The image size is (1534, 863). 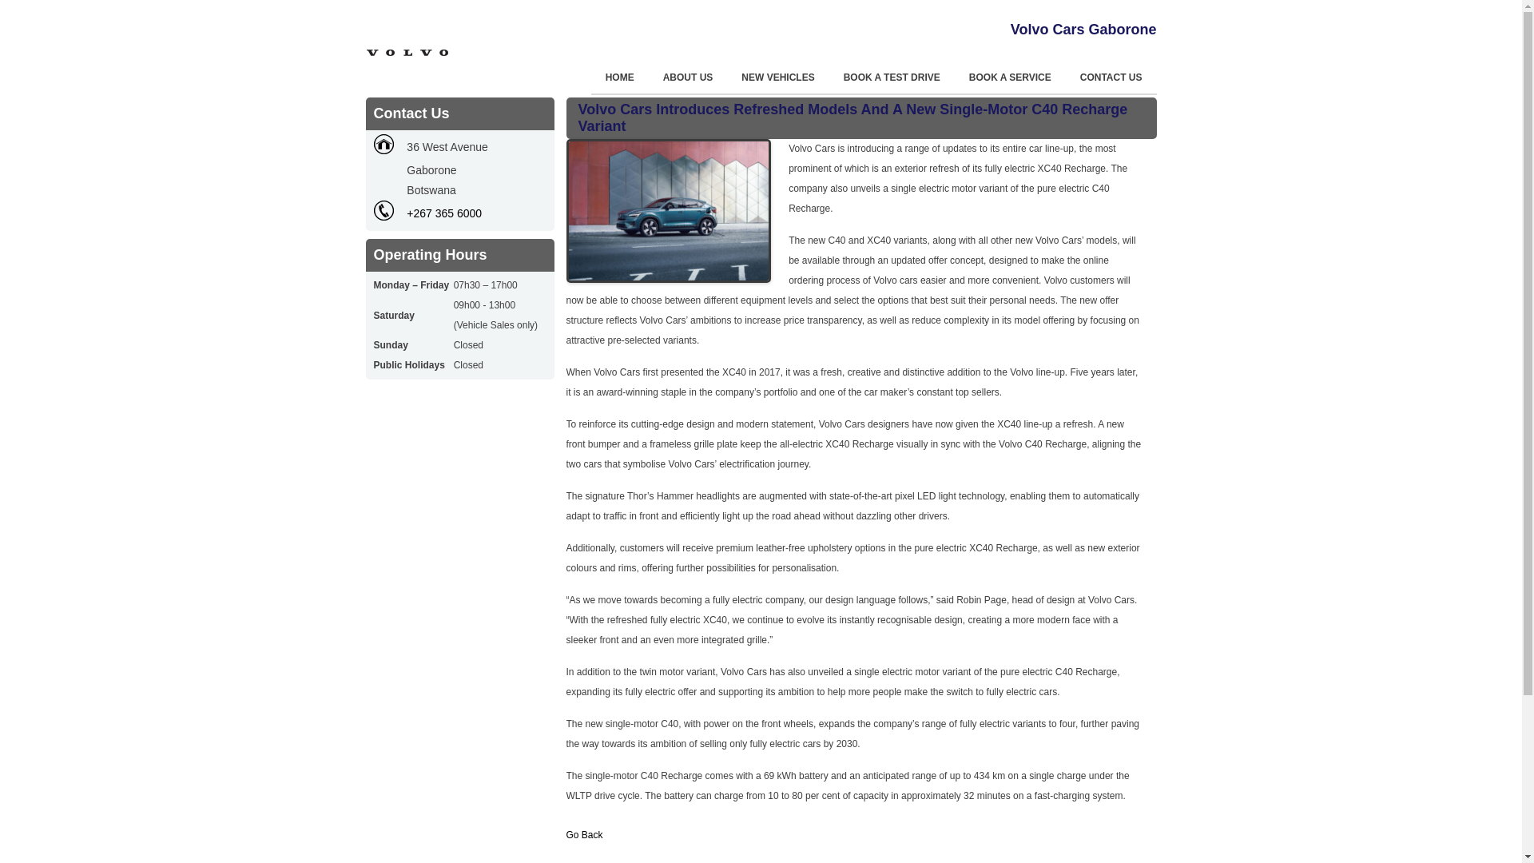 What do you see at coordinates (1010, 78) in the screenshot?
I see `BOOK A SERVICE` at bounding box center [1010, 78].